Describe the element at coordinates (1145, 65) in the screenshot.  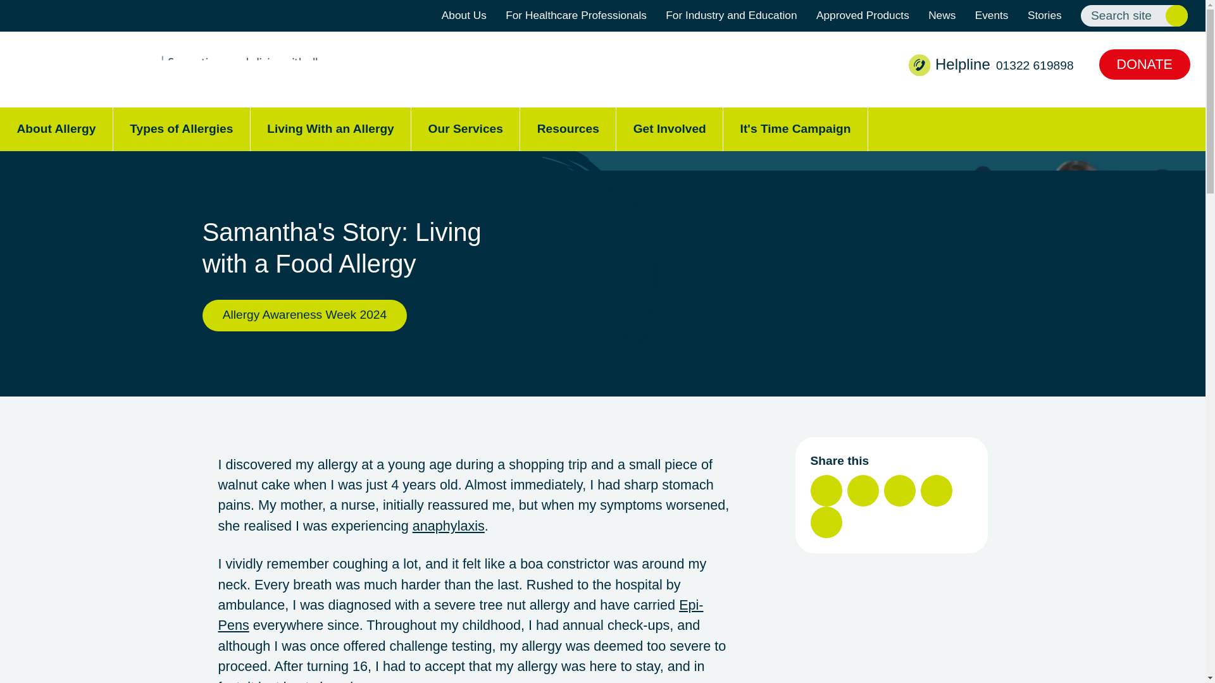
I see `DONATE` at that location.